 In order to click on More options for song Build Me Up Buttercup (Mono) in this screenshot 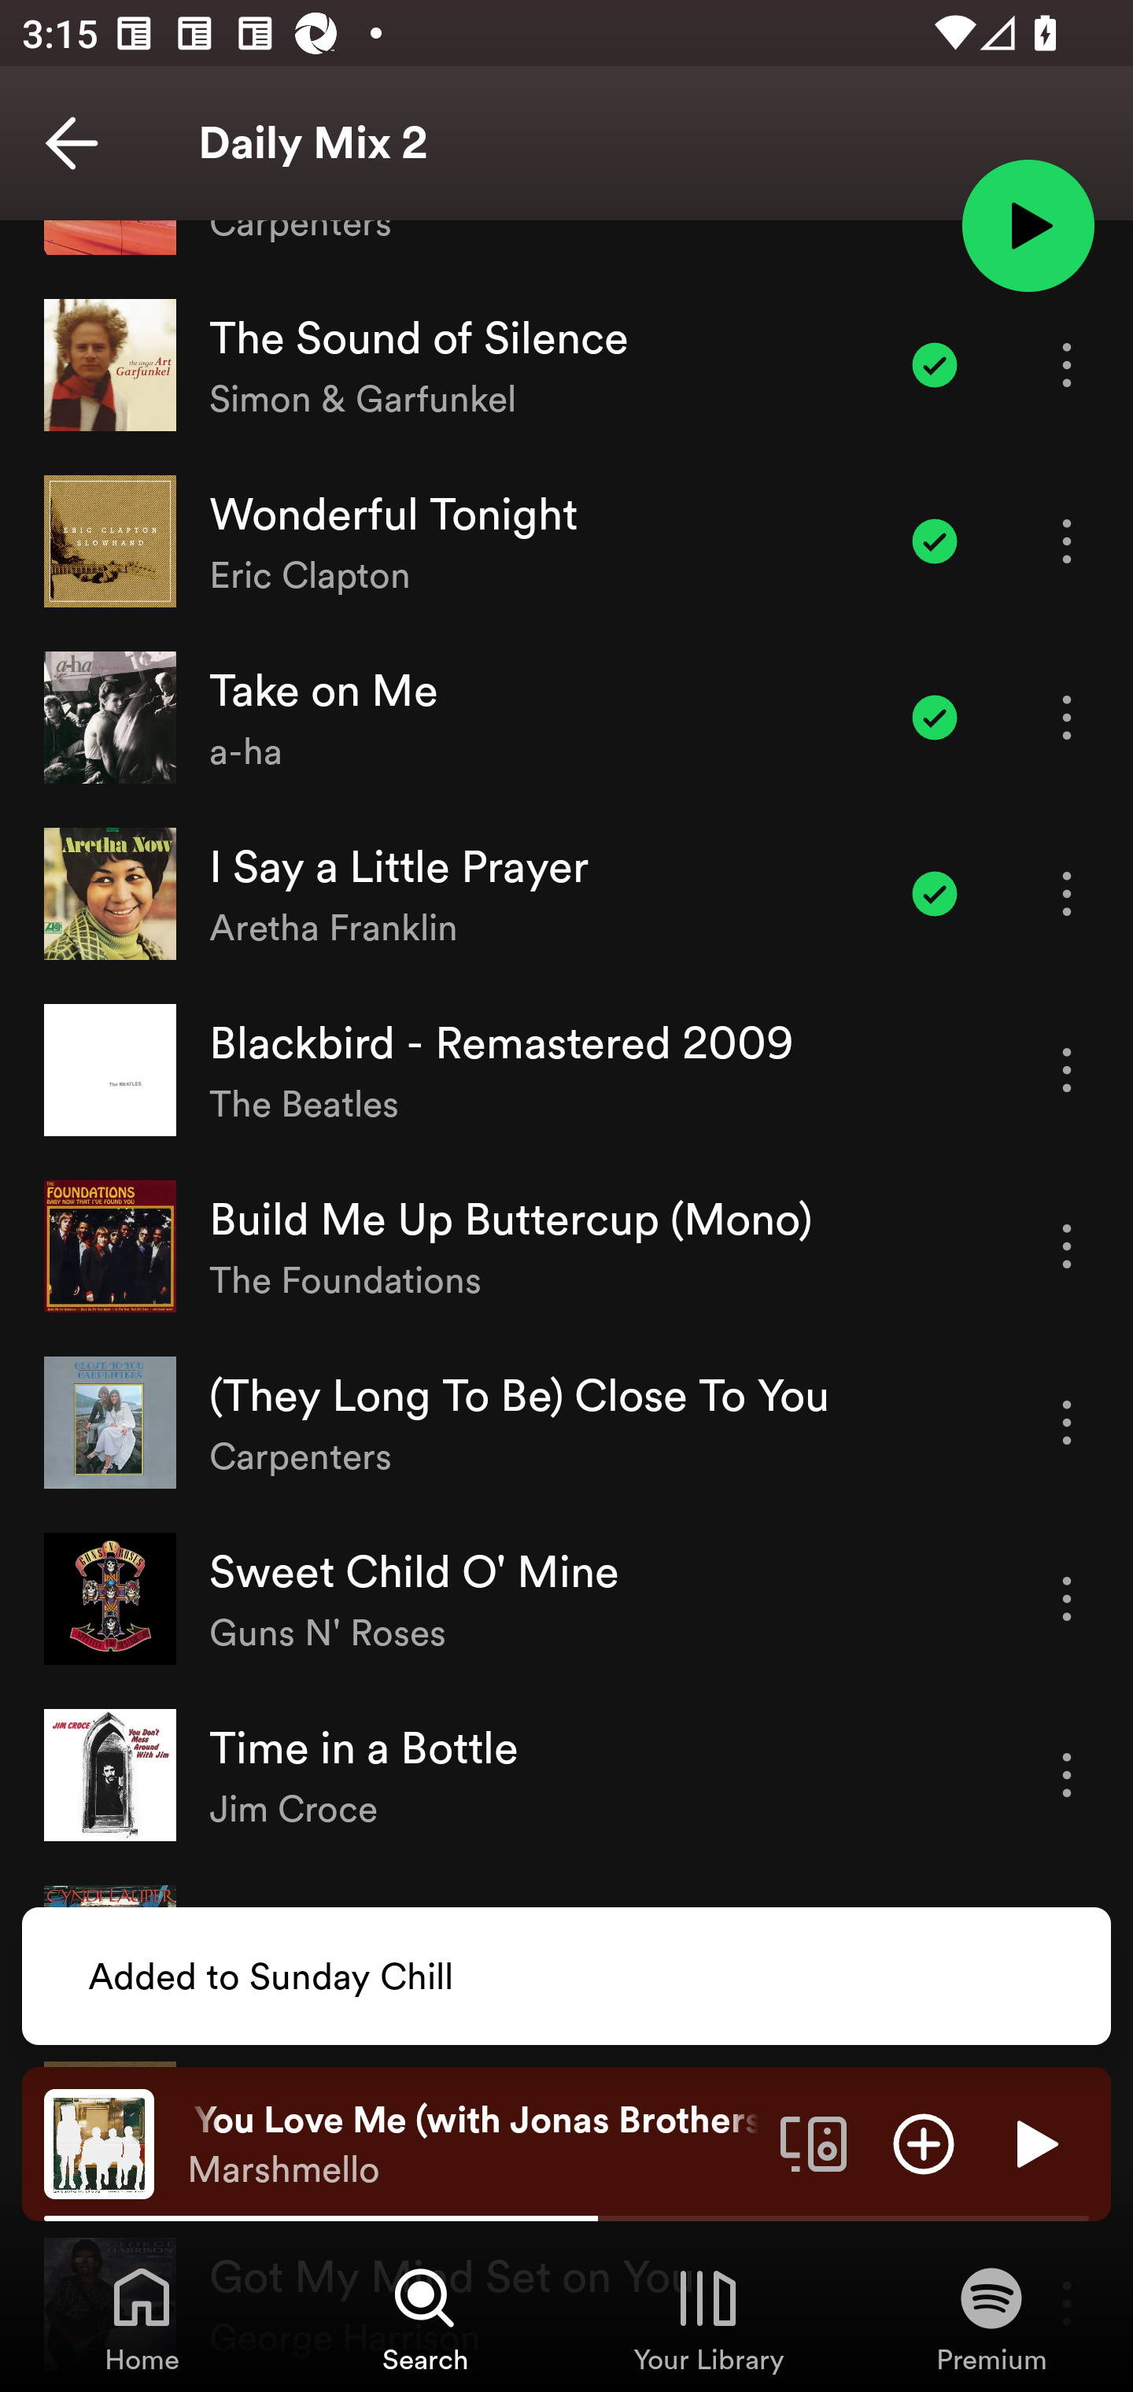, I will do `click(1067, 1246)`.